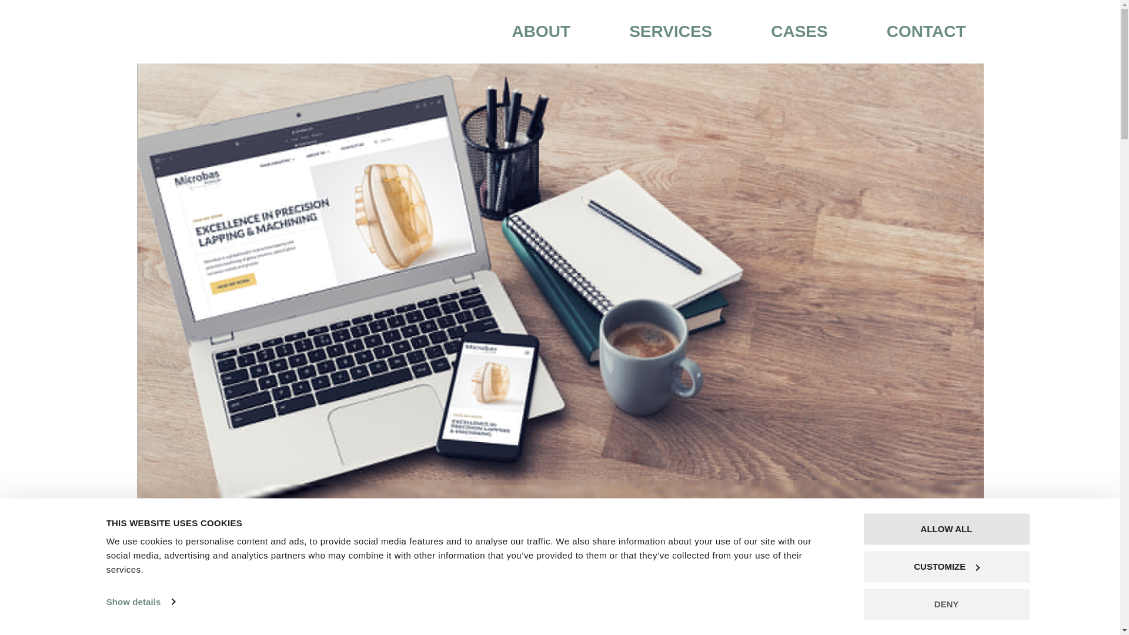 This screenshot has height=635, width=1129. What do you see at coordinates (670, 32) in the screenshot?
I see `SERVICES` at bounding box center [670, 32].